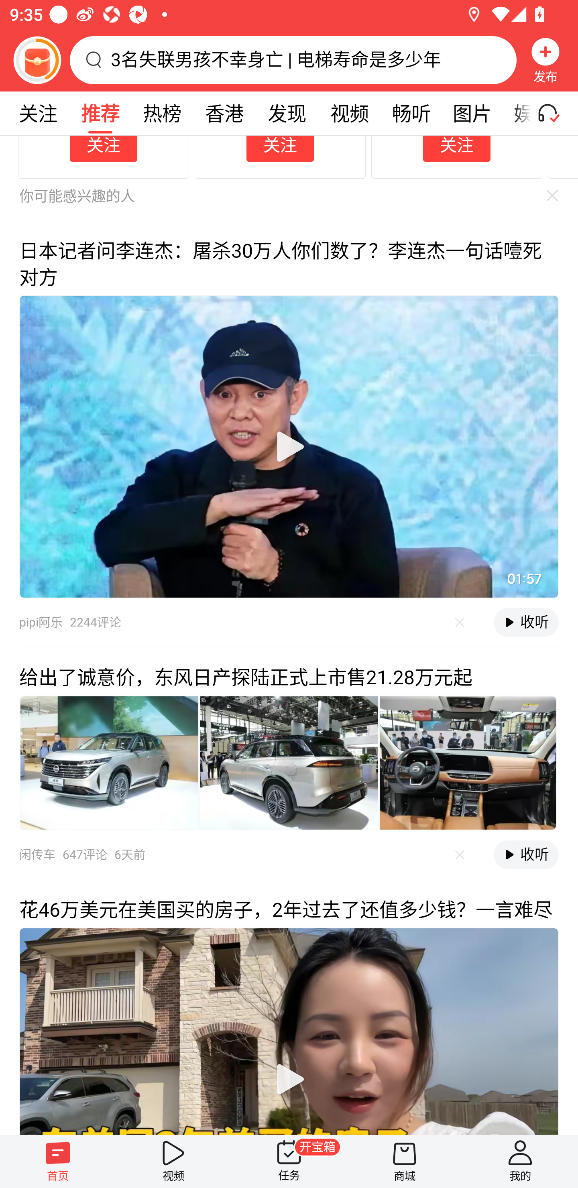 The height and width of the screenshot is (1188, 578). Describe the element at coordinates (109, 763) in the screenshot. I see `内容图片` at that location.